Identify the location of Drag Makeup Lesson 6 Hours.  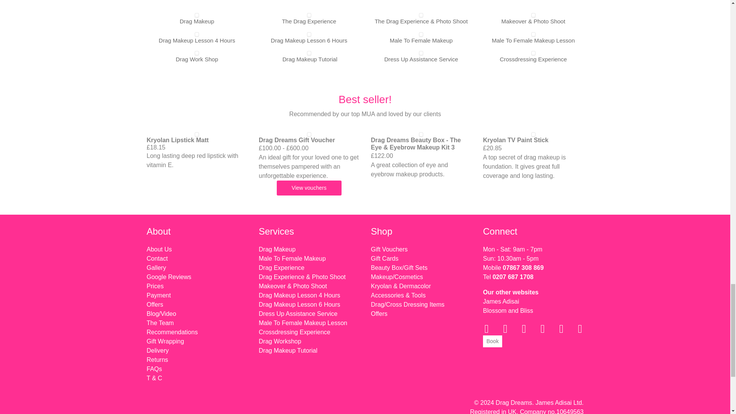
(309, 41).